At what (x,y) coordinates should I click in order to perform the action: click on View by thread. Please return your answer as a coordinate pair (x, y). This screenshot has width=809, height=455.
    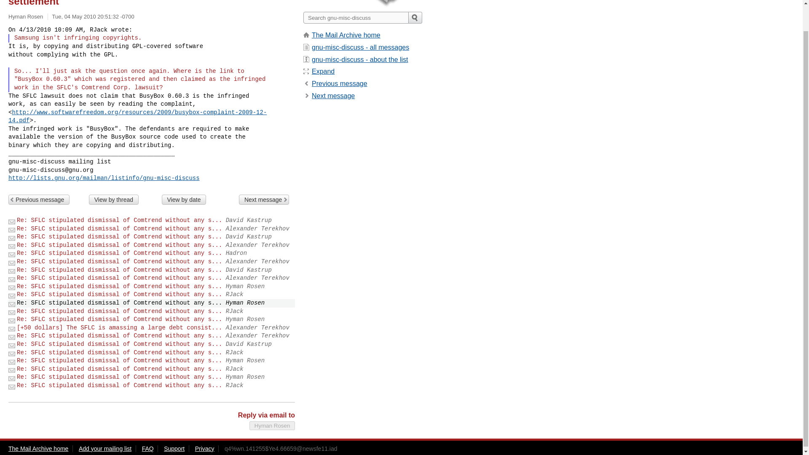
    Looking at the image, I should click on (114, 200).